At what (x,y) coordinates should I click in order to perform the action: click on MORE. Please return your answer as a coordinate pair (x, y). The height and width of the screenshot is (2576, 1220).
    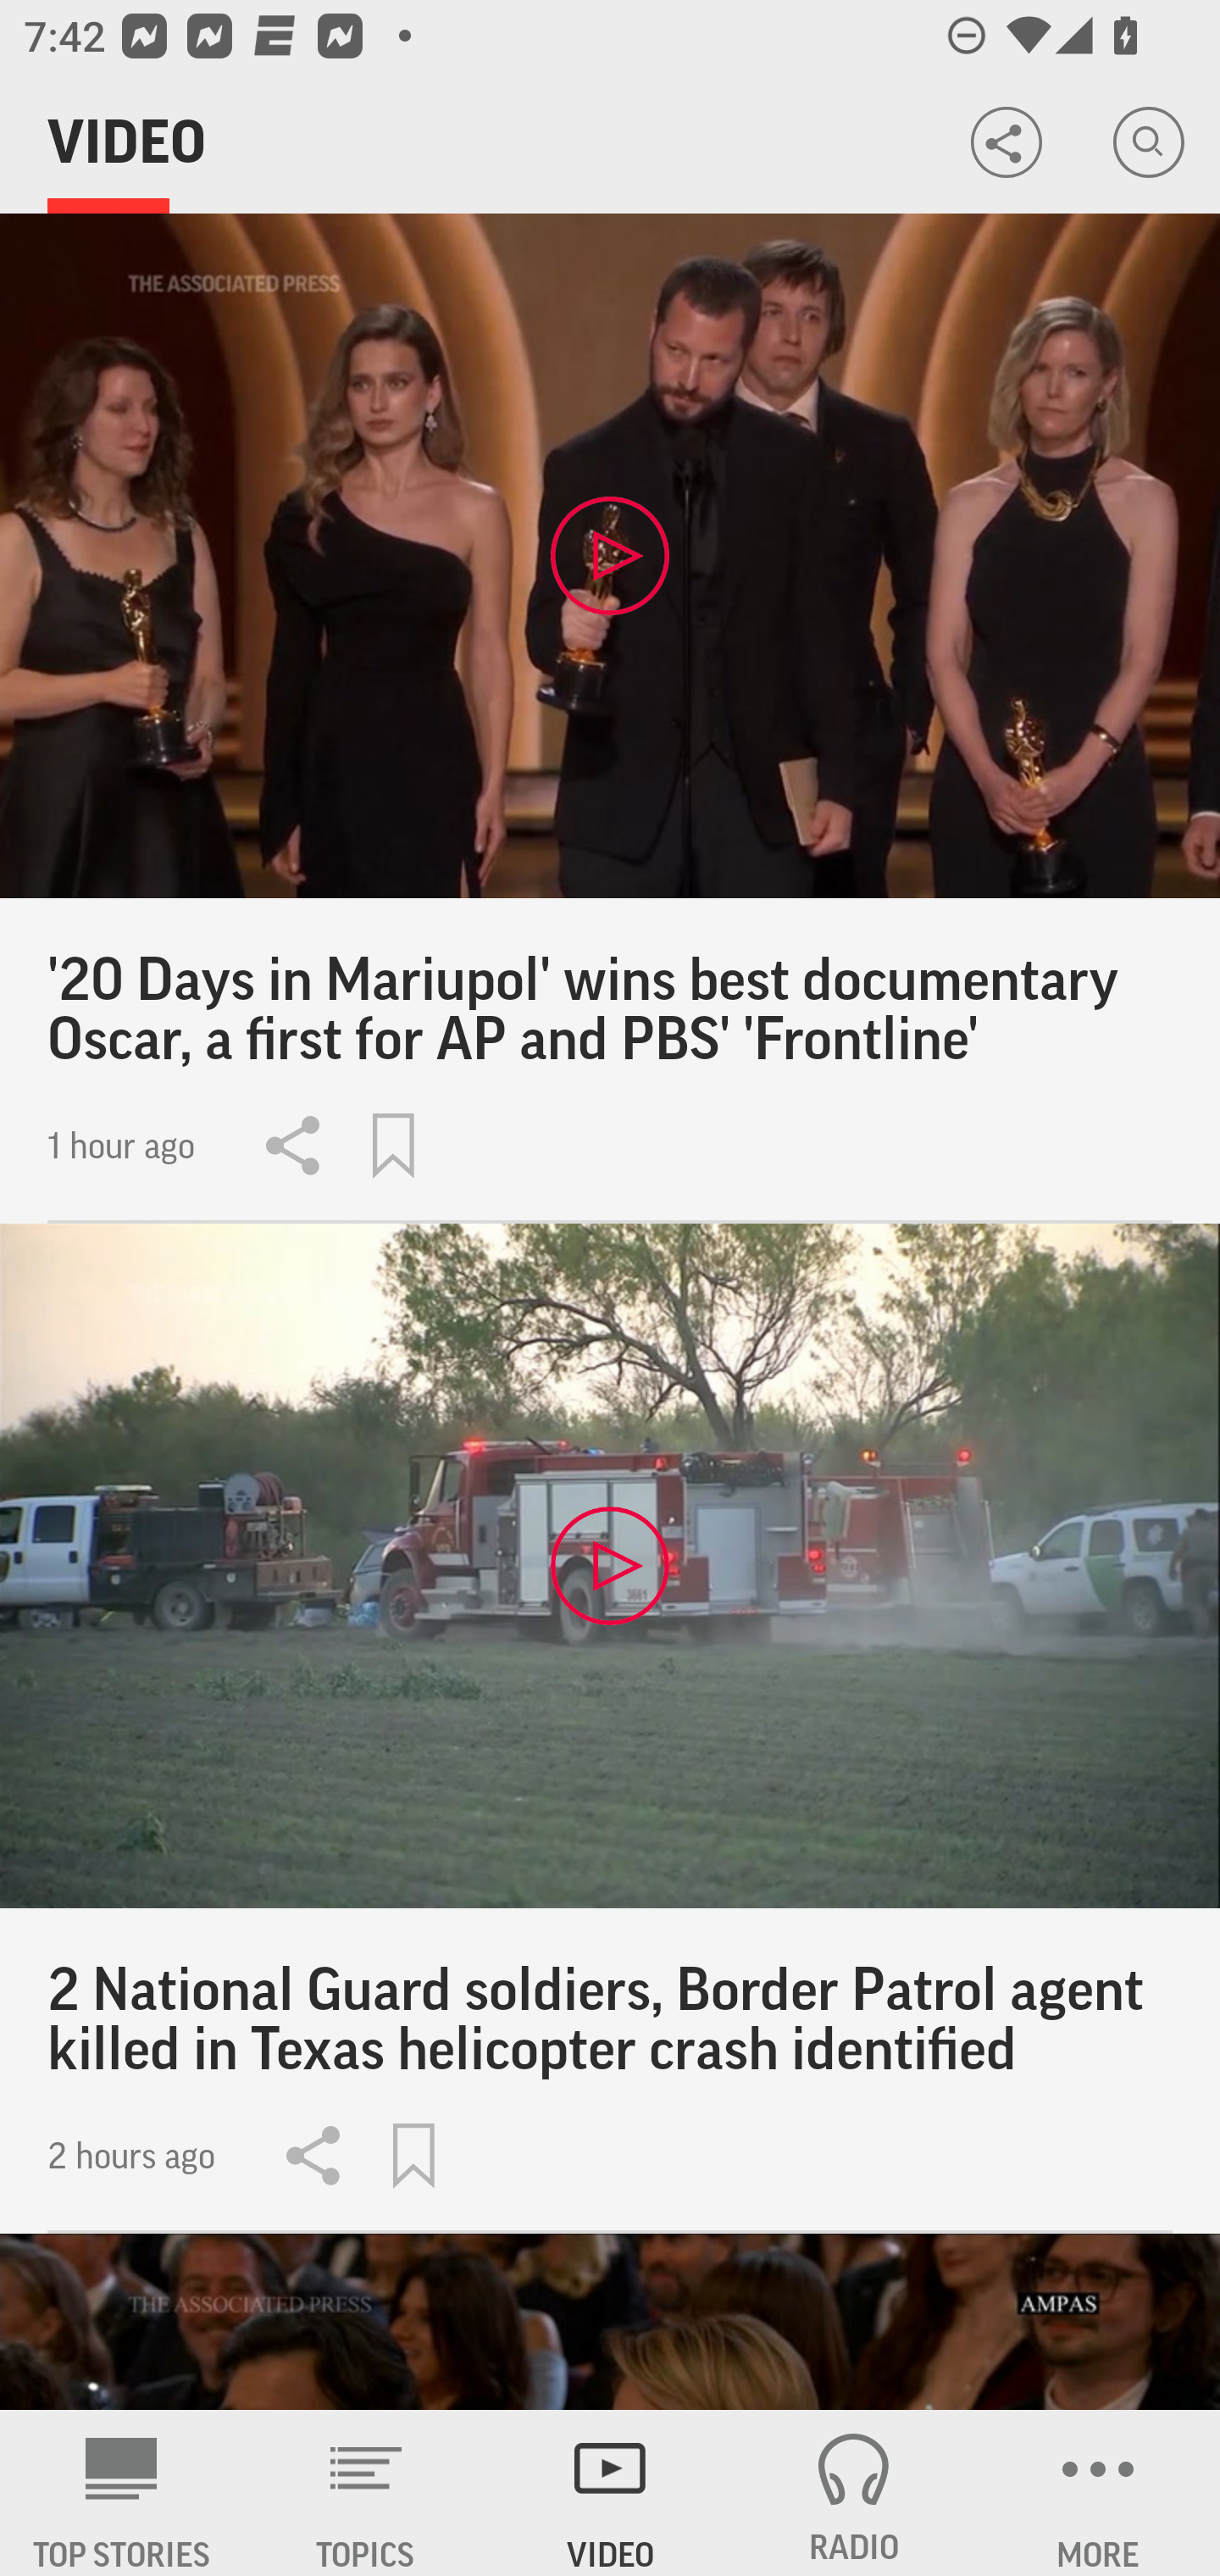
    Looking at the image, I should click on (1098, 2493).